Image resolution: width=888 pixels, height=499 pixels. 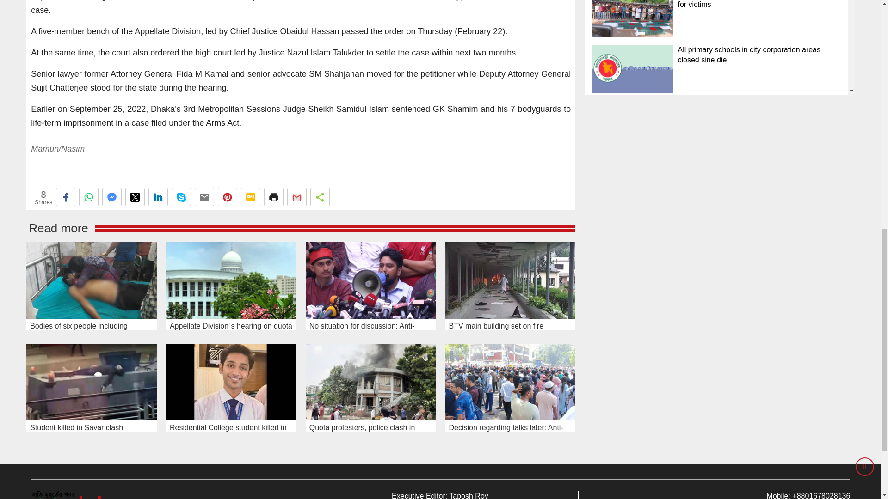 I want to click on Residential College student killed in clash with police, so click(x=632, y=5).